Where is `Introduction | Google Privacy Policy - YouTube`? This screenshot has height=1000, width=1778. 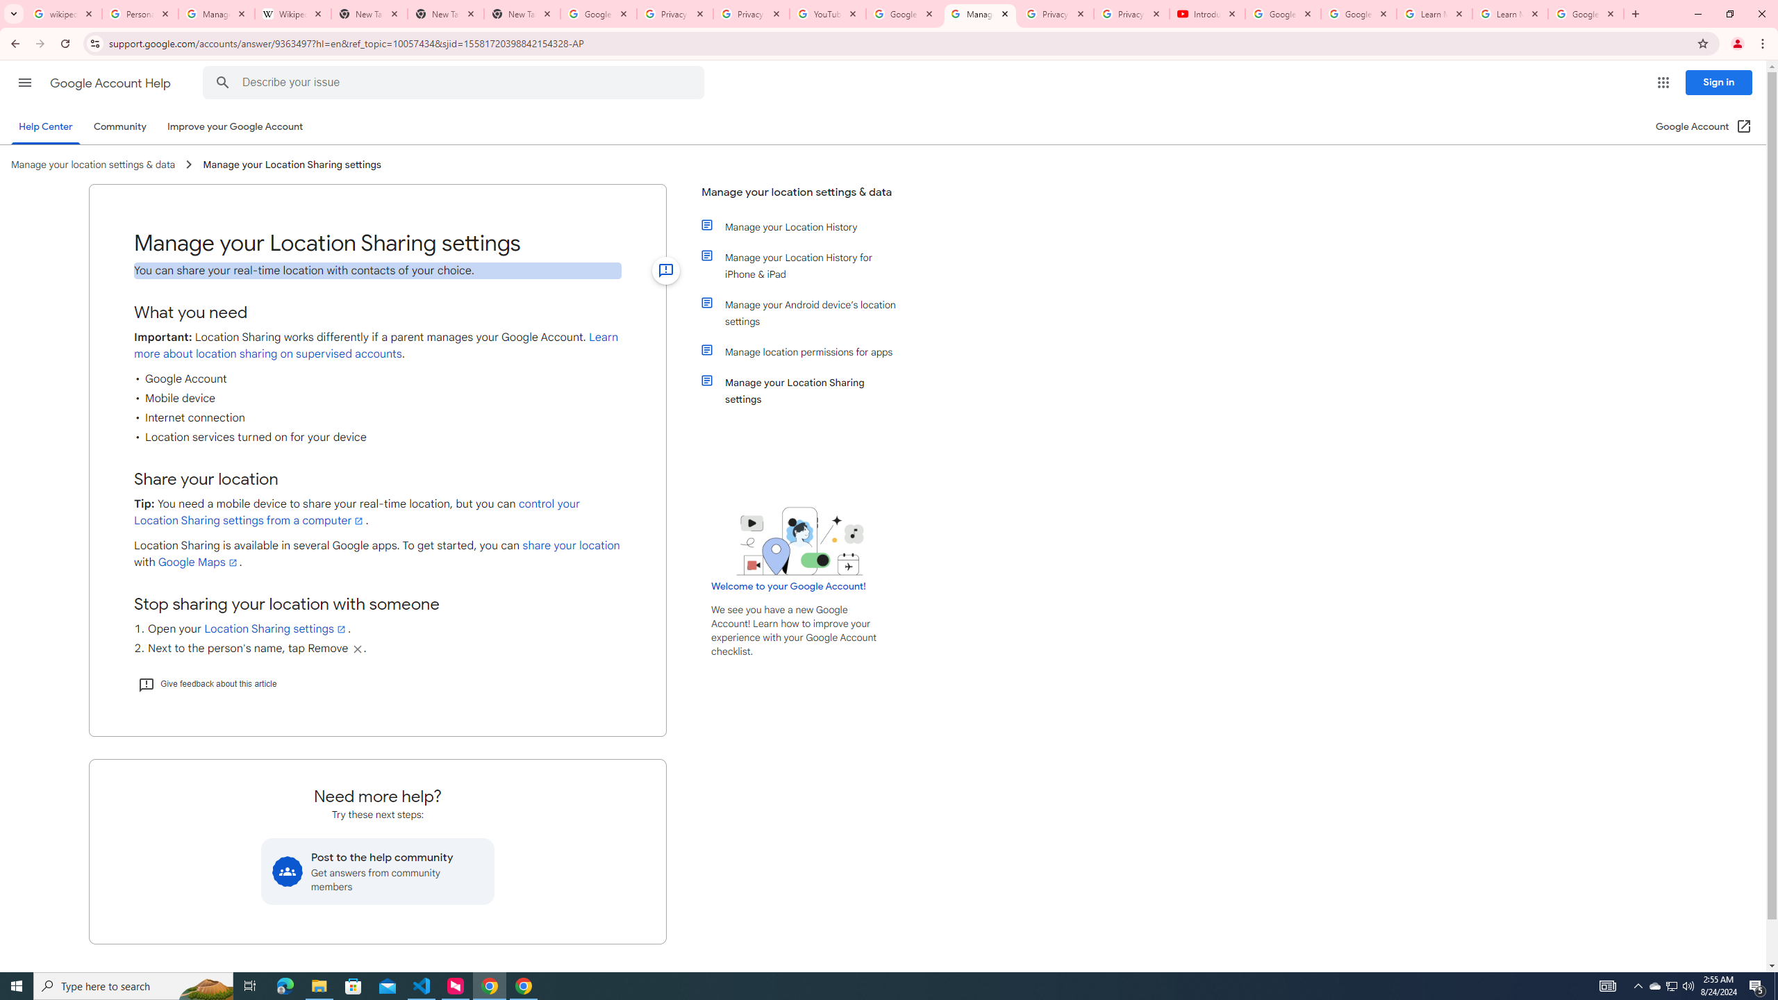 Introduction | Google Privacy Policy - YouTube is located at coordinates (1207, 14).